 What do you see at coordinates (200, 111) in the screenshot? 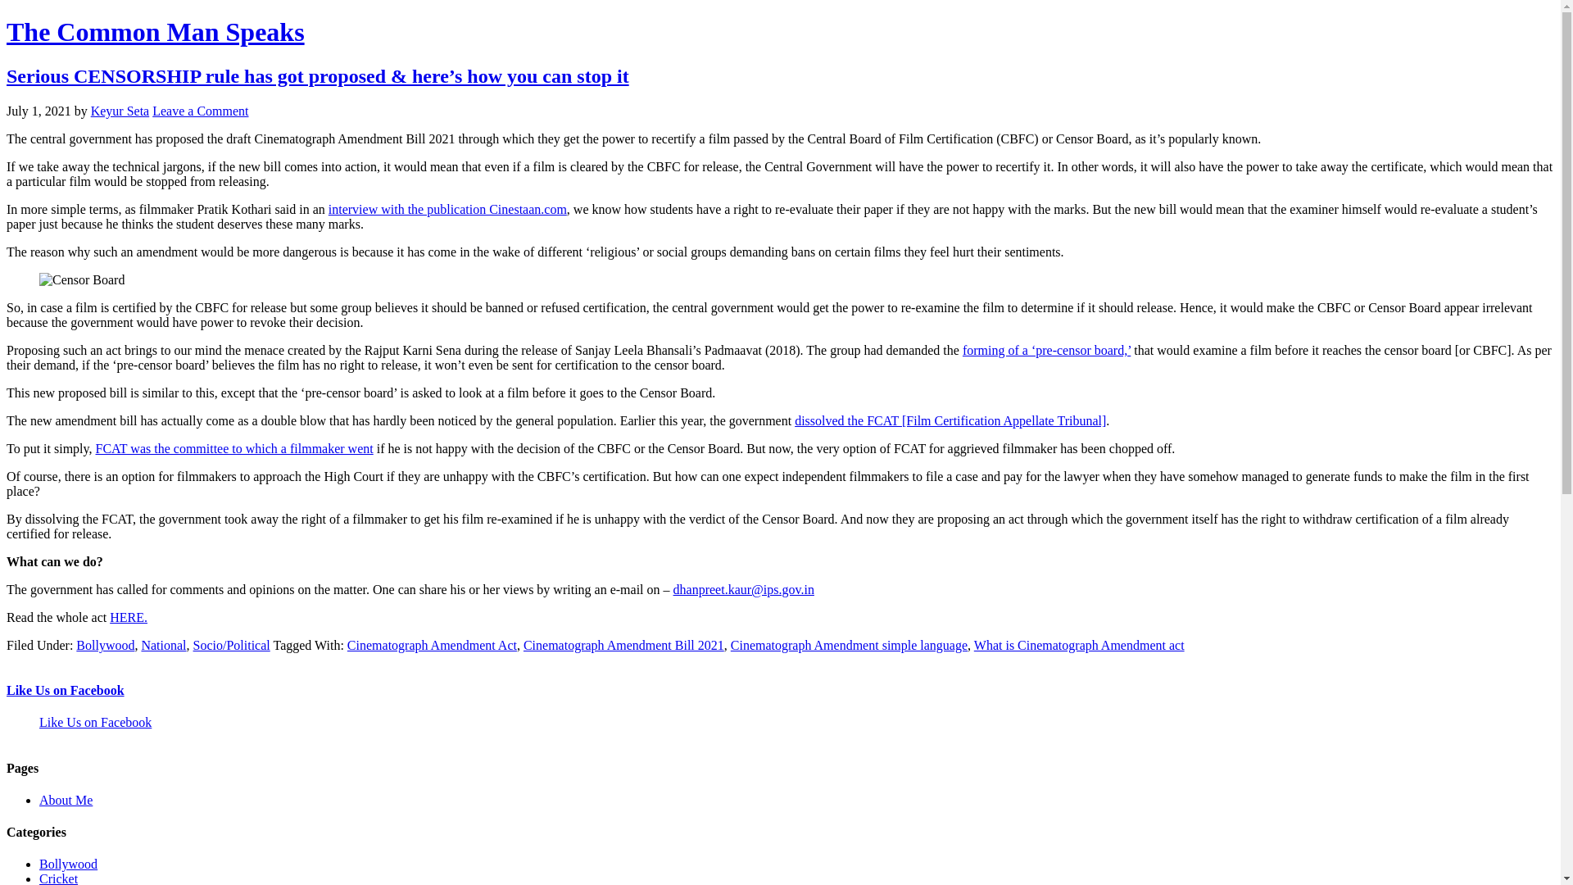
I see `Leave a Comment` at bounding box center [200, 111].